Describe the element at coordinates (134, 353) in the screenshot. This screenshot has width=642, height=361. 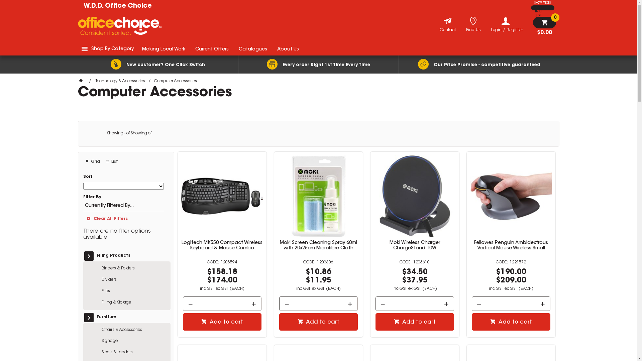
I see `Stools & Ladders` at that location.